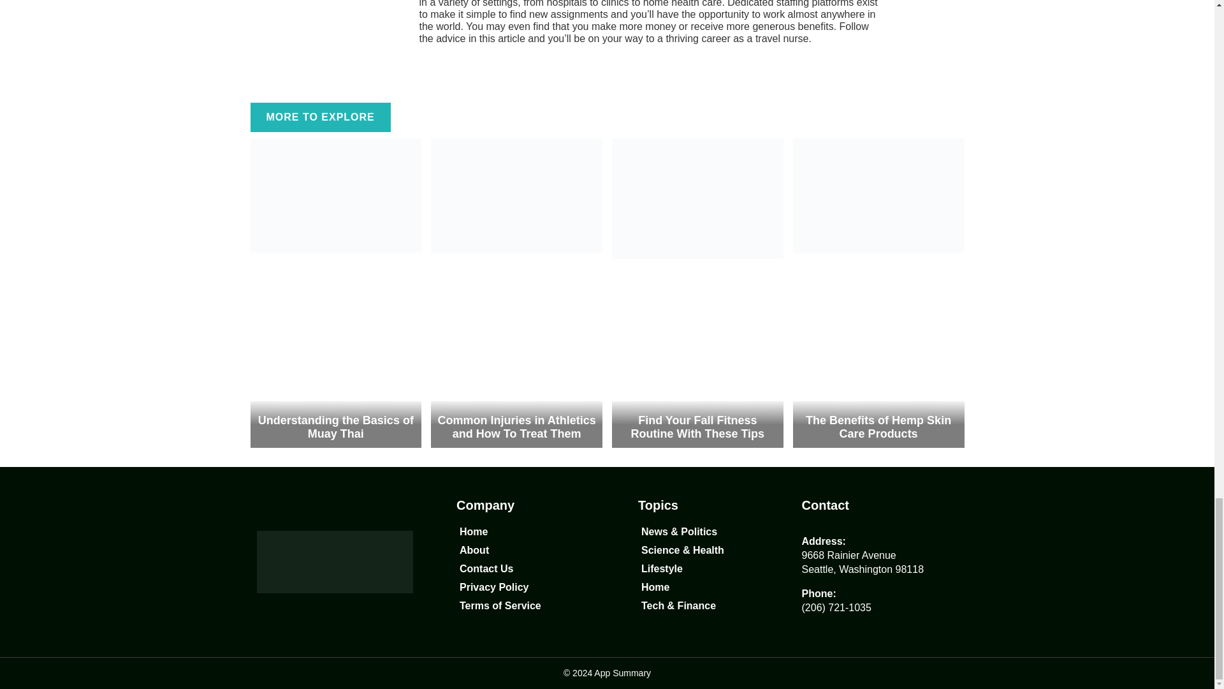 This screenshot has width=1224, height=689. What do you see at coordinates (525, 606) in the screenshot?
I see `Terms of Service` at bounding box center [525, 606].